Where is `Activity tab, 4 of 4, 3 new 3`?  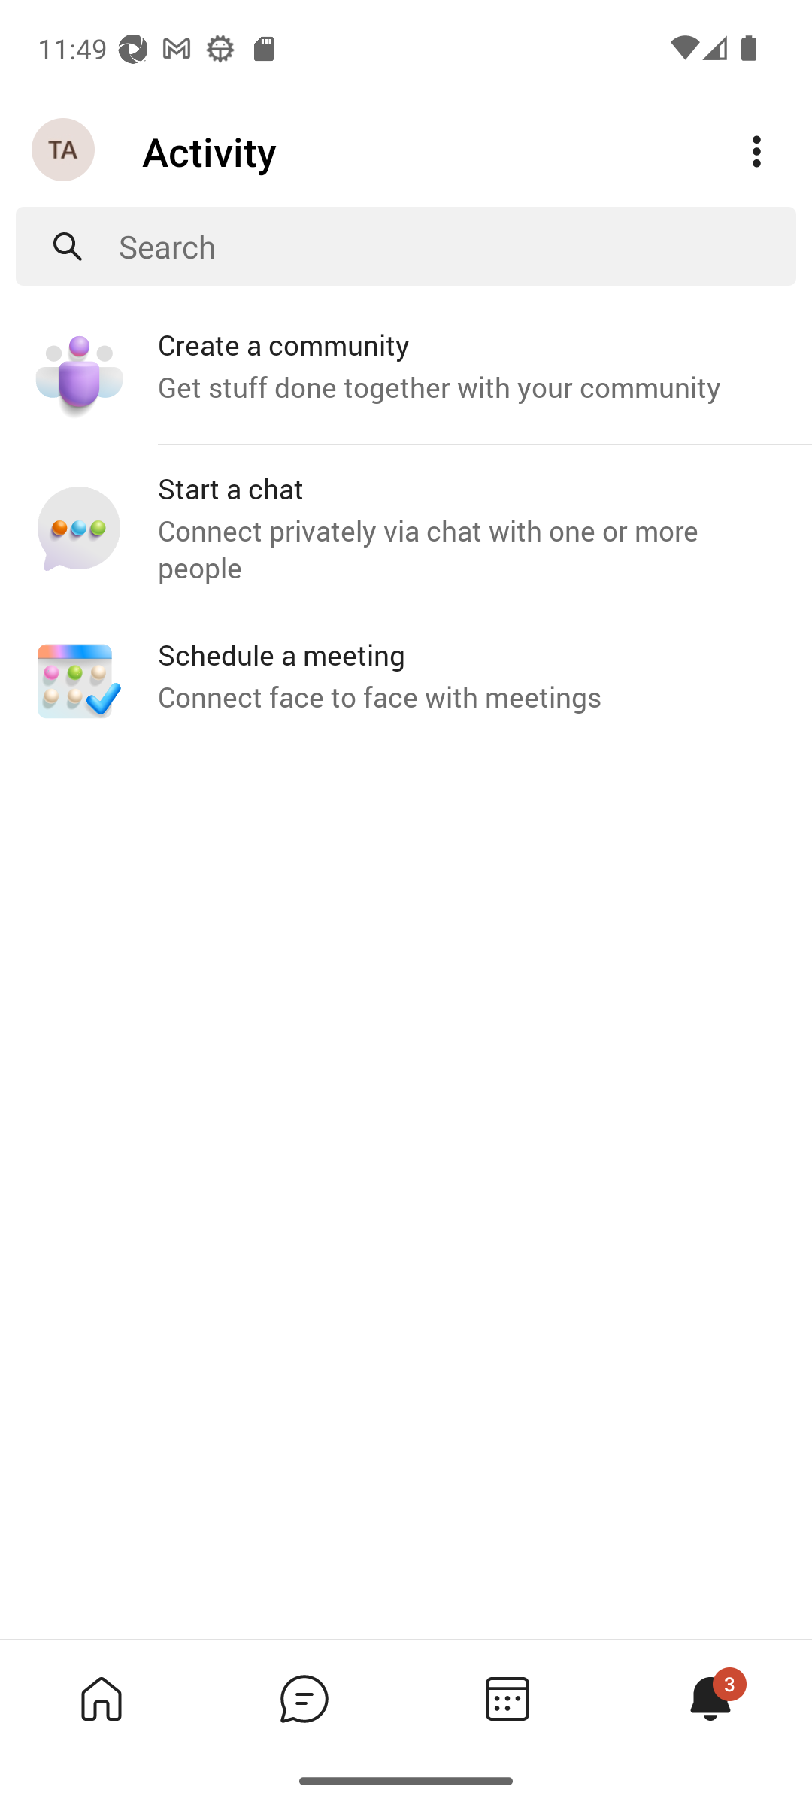 Activity tab, 4 of 4, 3 new 3 is located at coordinates (710, 1698).